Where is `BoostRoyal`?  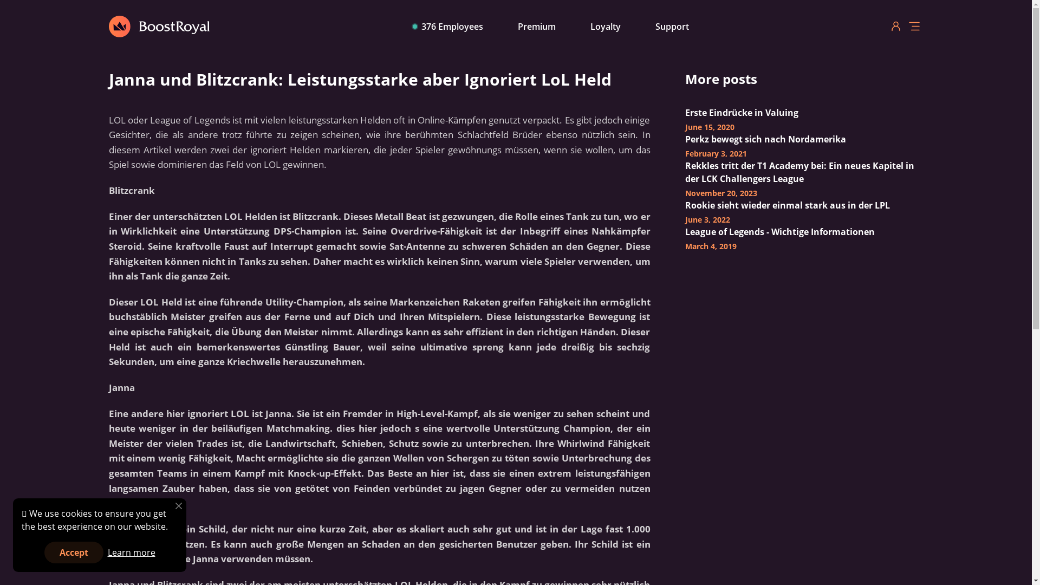
BoostRoyal is located at coordinates (174, 27).